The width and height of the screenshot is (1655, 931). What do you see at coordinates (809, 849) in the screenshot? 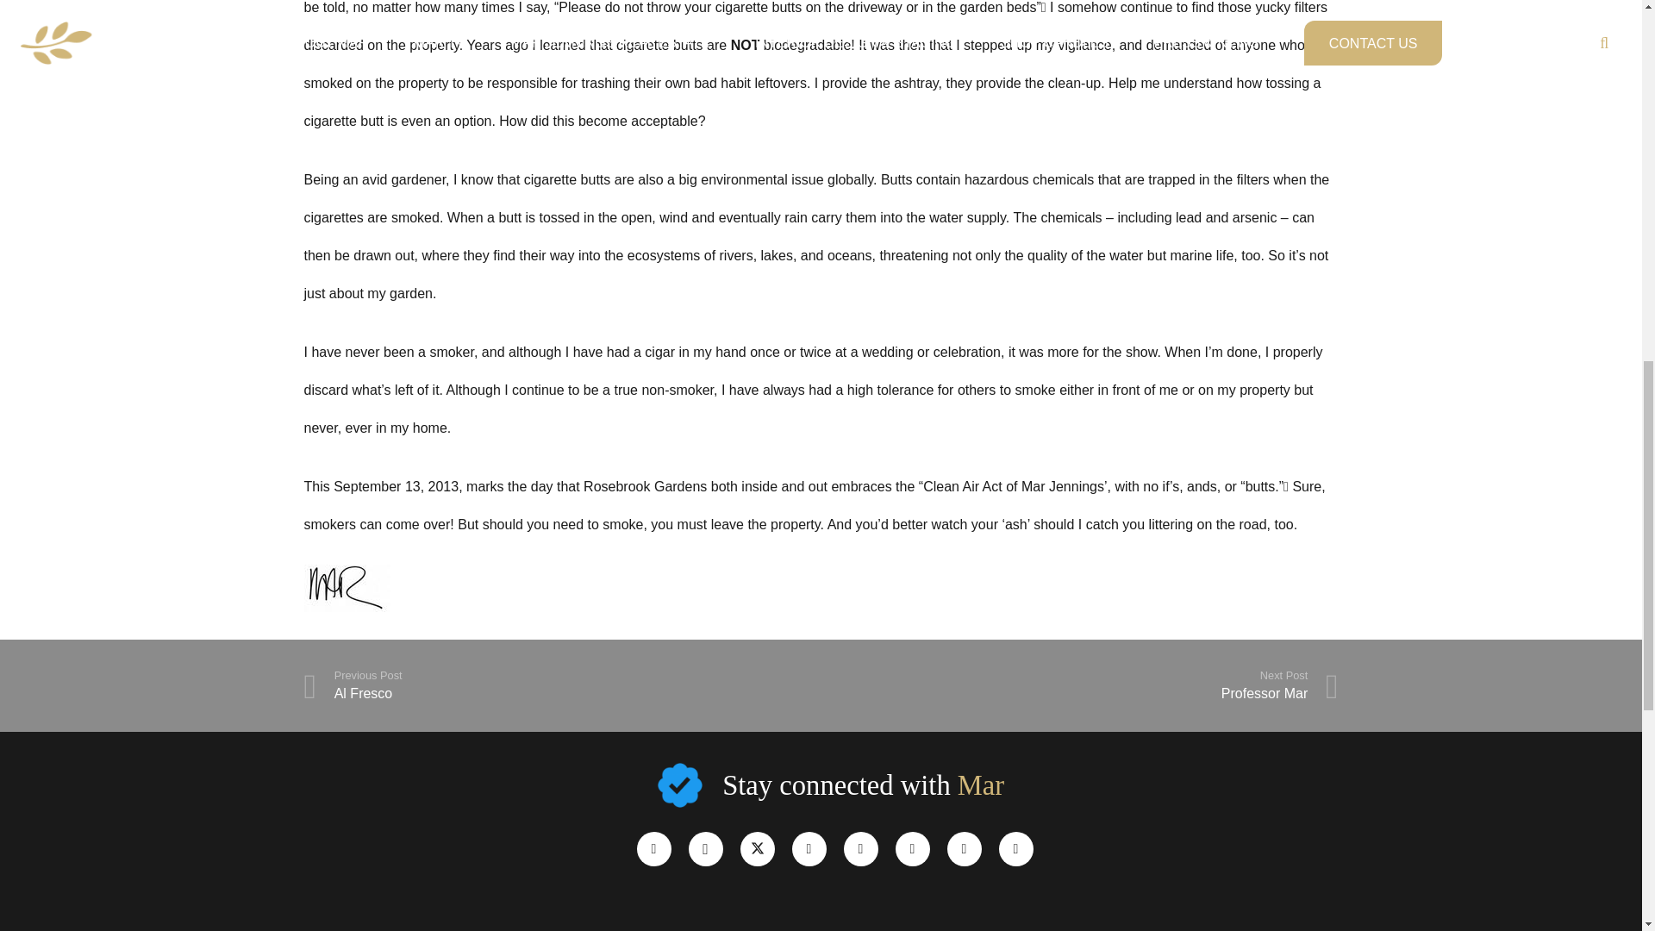
I see `Professor Mar` at bounding box center [809, 849].